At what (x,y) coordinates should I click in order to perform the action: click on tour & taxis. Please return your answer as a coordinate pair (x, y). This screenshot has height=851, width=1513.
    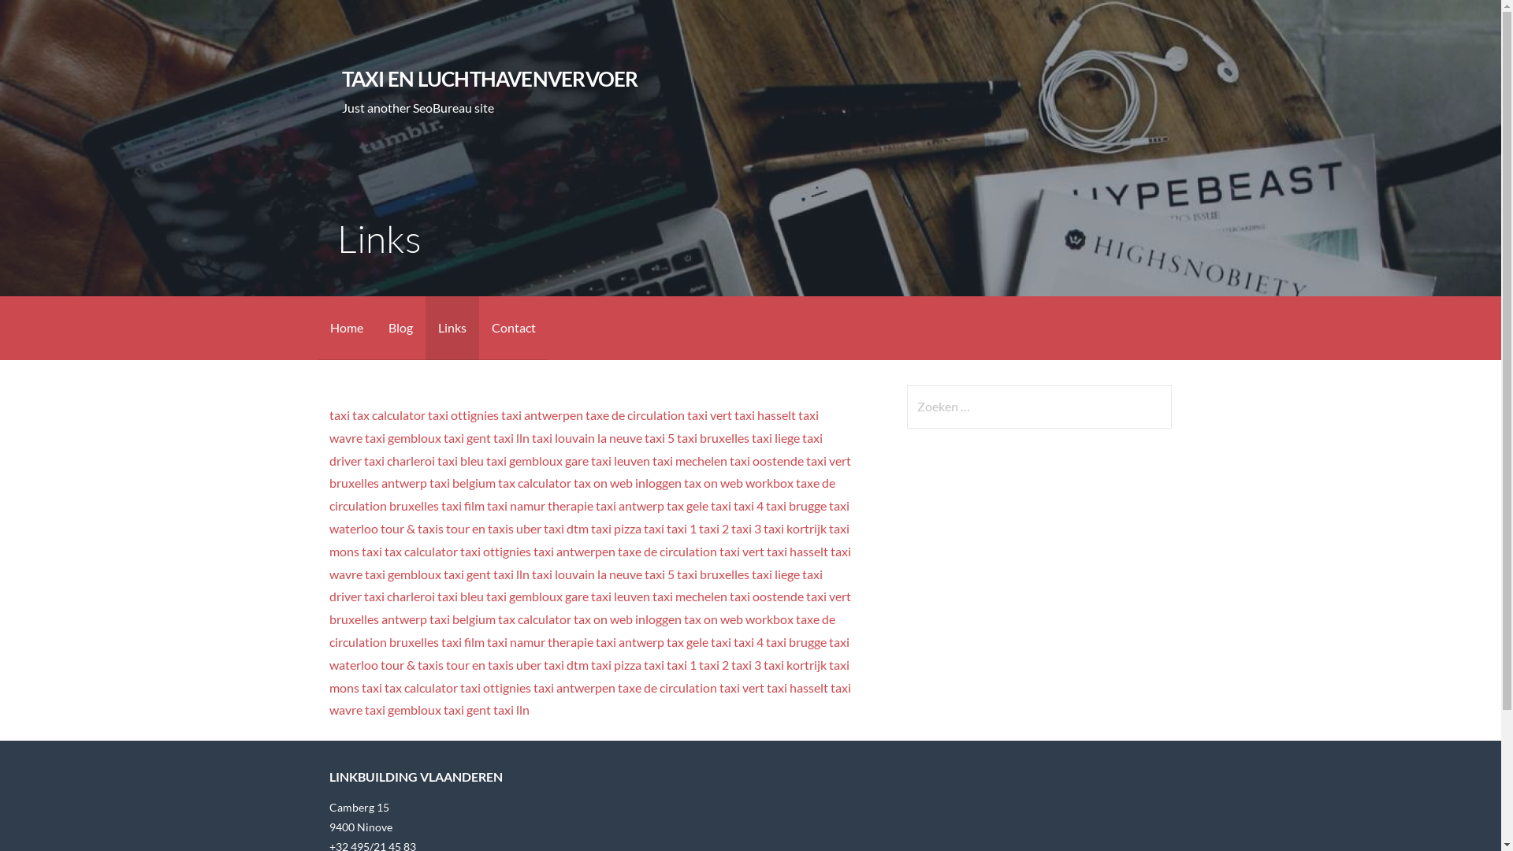
    Looking at the image, I should click on (412, 528).